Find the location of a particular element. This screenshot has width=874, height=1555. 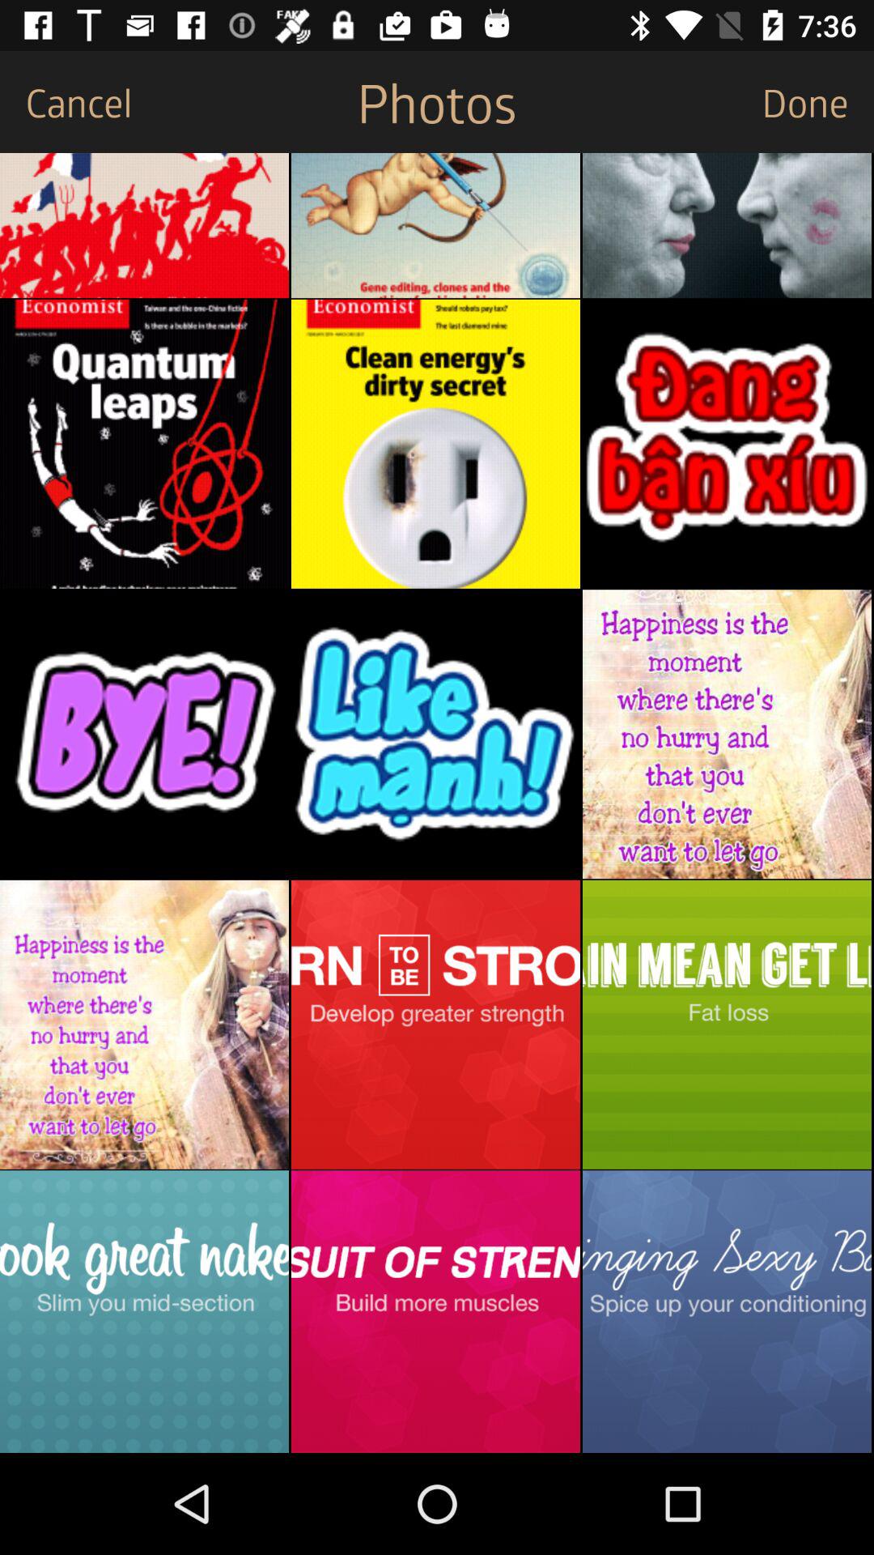

select the photo is located at coordinates (435, 1024).